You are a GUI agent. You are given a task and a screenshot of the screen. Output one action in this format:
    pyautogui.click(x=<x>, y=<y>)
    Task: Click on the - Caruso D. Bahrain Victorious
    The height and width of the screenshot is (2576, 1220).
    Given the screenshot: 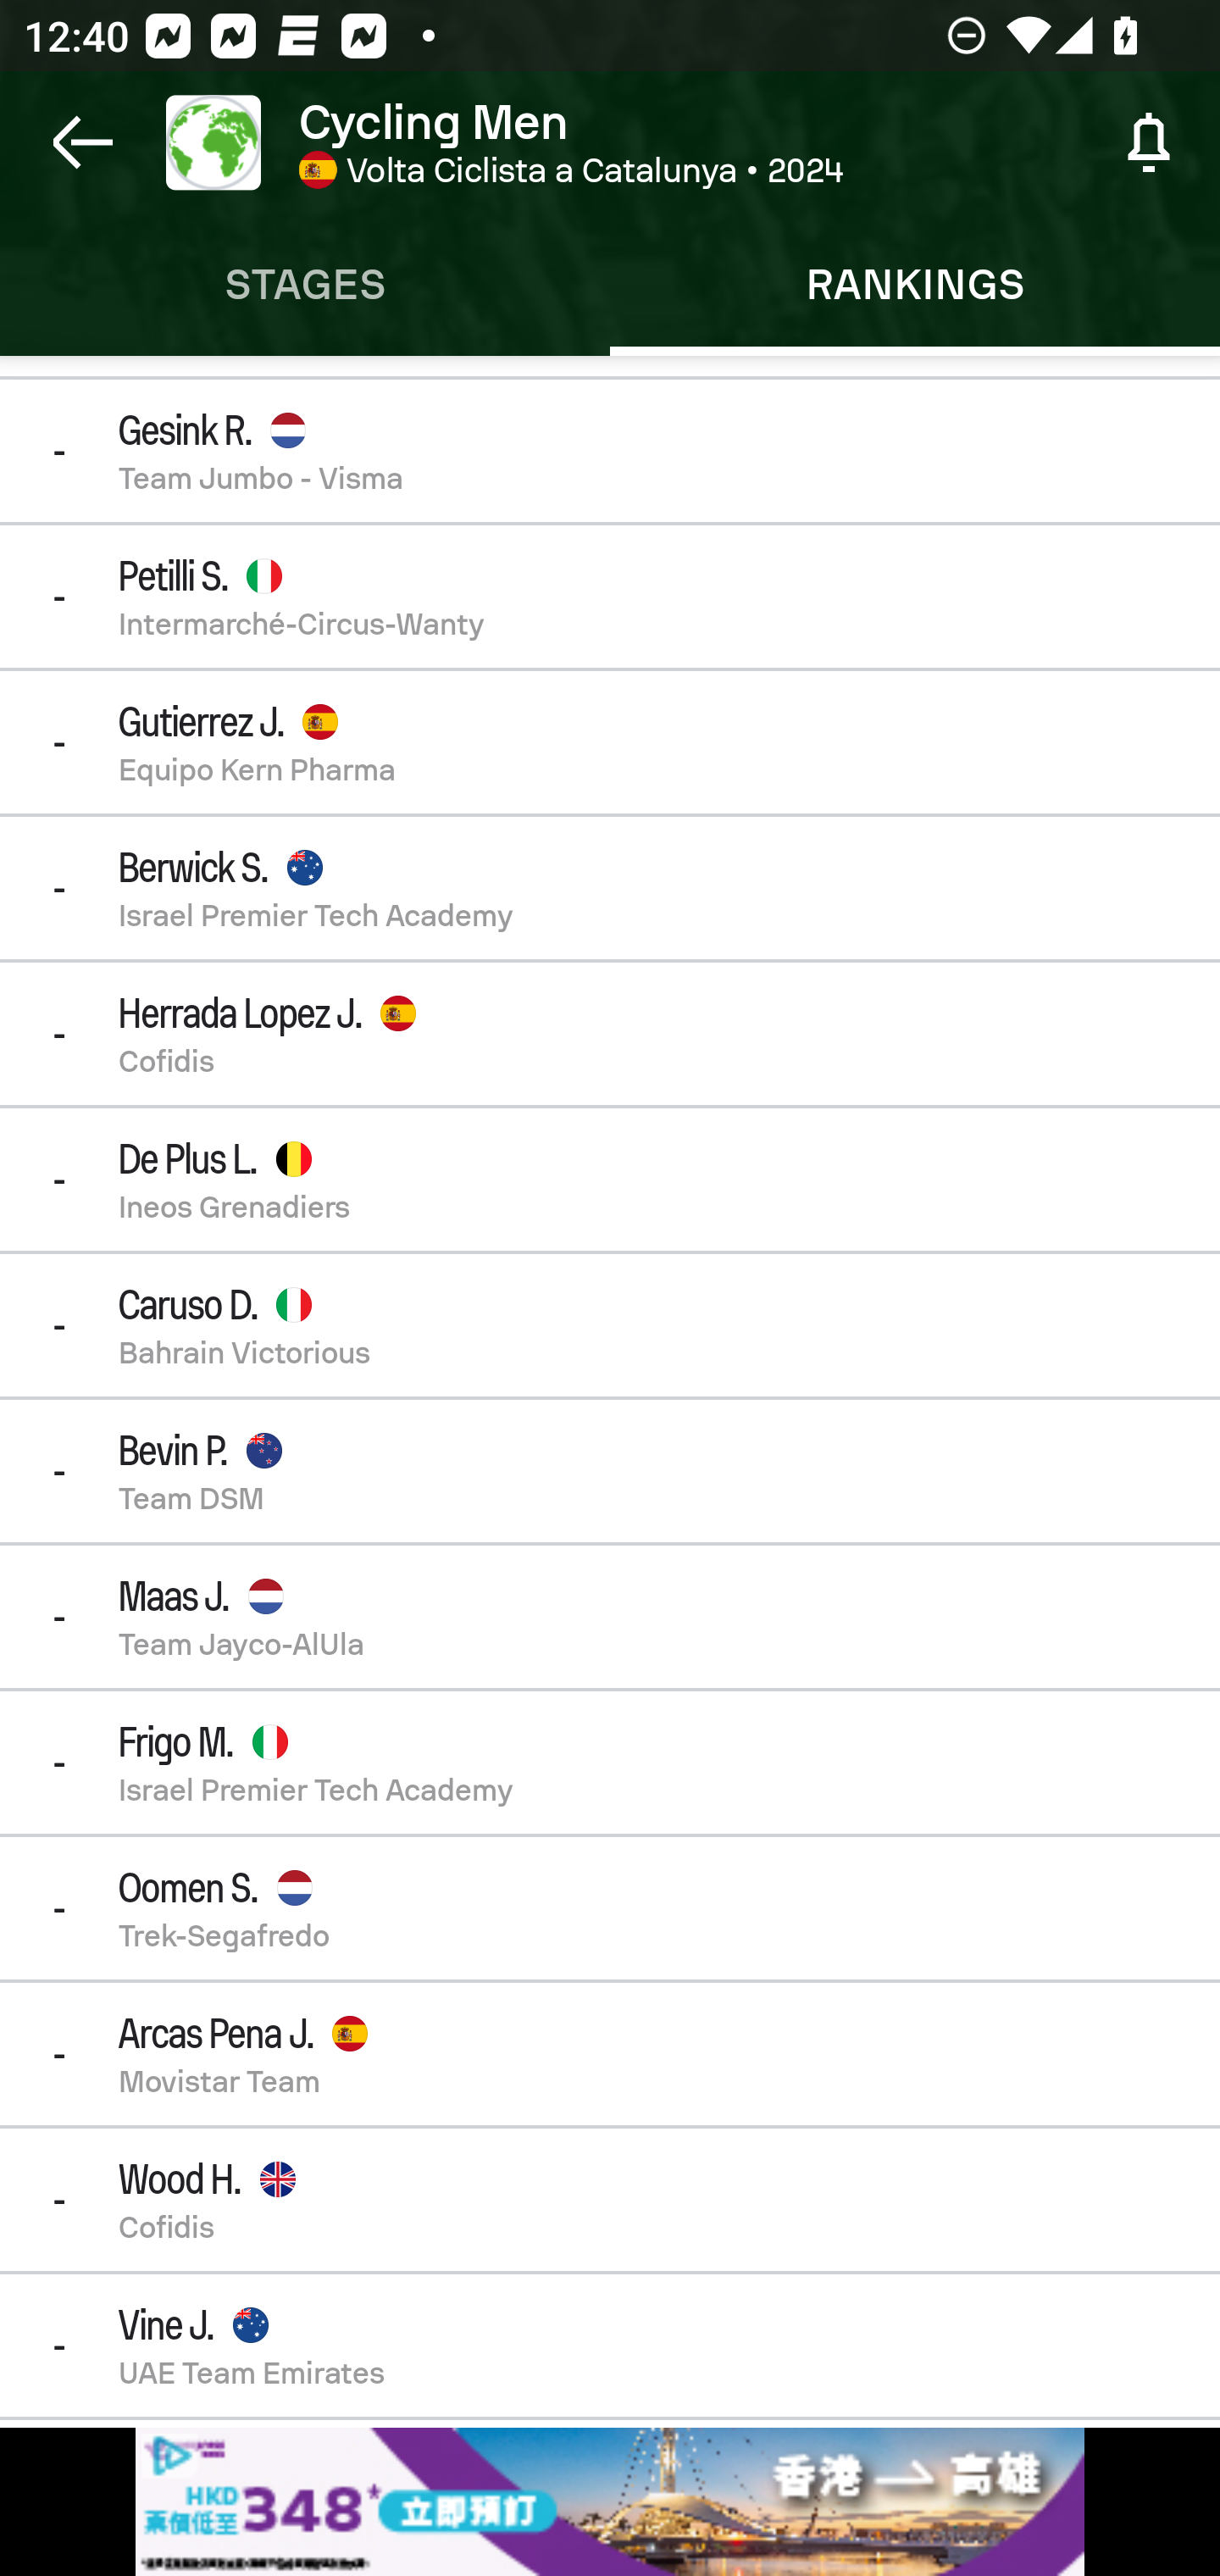 What is the action you would take?
    pyautogui.click(x=610, y=1325)
    